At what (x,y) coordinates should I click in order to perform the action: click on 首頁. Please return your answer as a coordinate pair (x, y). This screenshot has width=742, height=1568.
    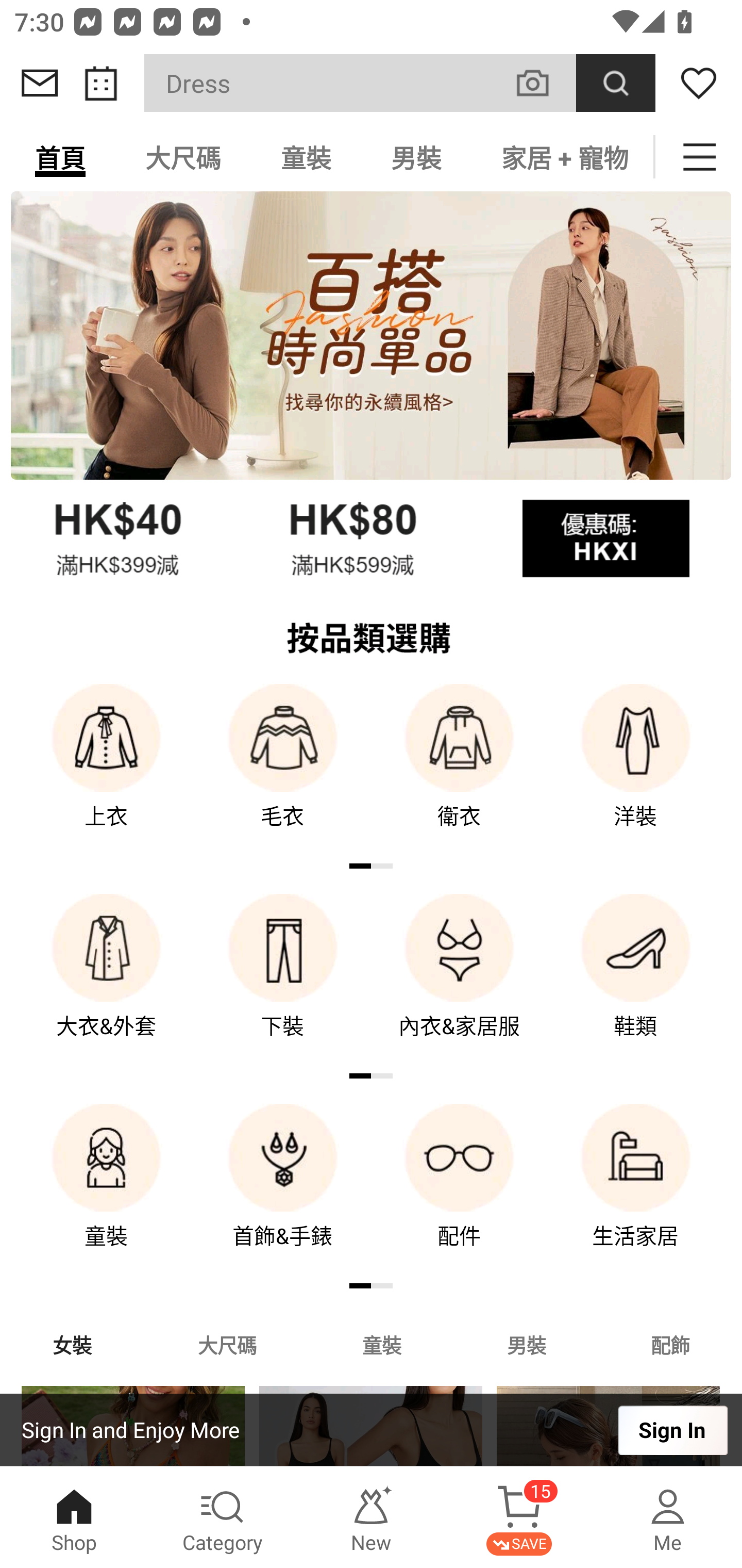
    Looking at the image, I should click on (60, 157).